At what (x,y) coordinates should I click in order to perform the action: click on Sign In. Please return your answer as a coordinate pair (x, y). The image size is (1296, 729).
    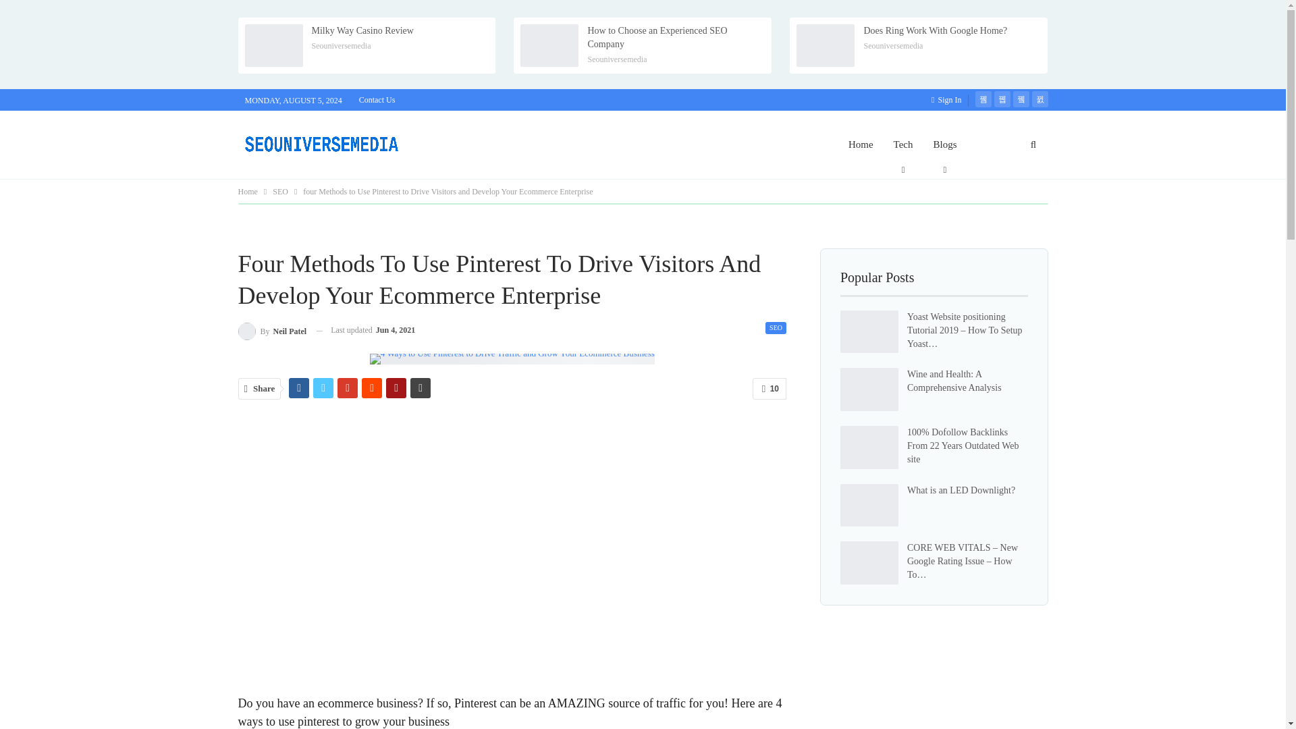
    Looking at the image, I should click on (949, 100).